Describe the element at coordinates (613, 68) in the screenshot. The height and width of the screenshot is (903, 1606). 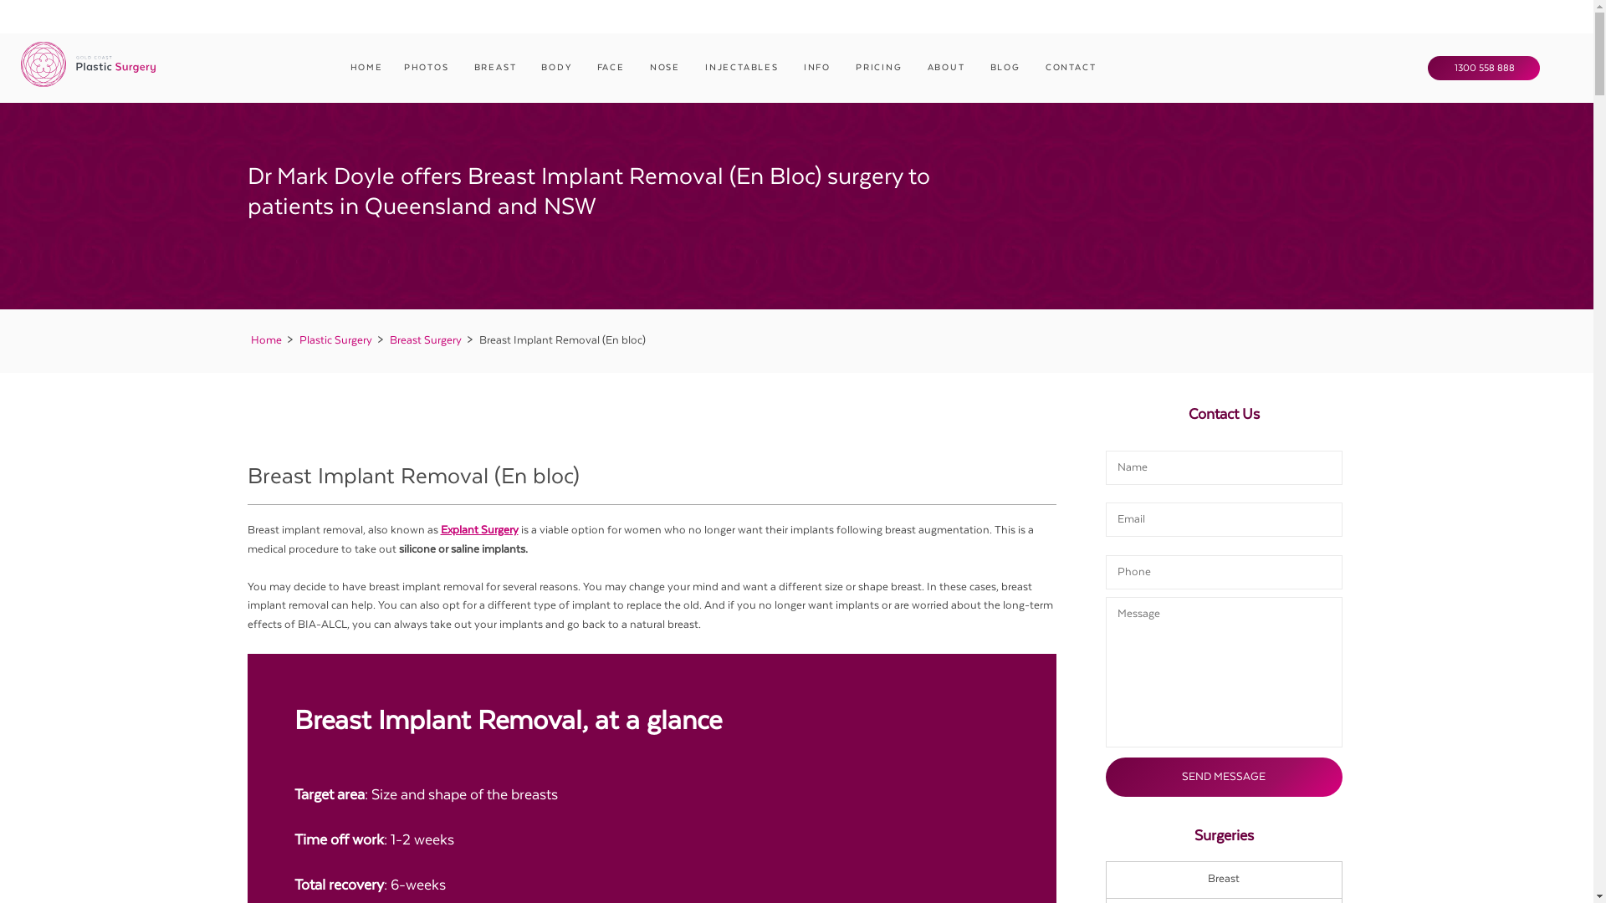
I see `FACE` at that location.